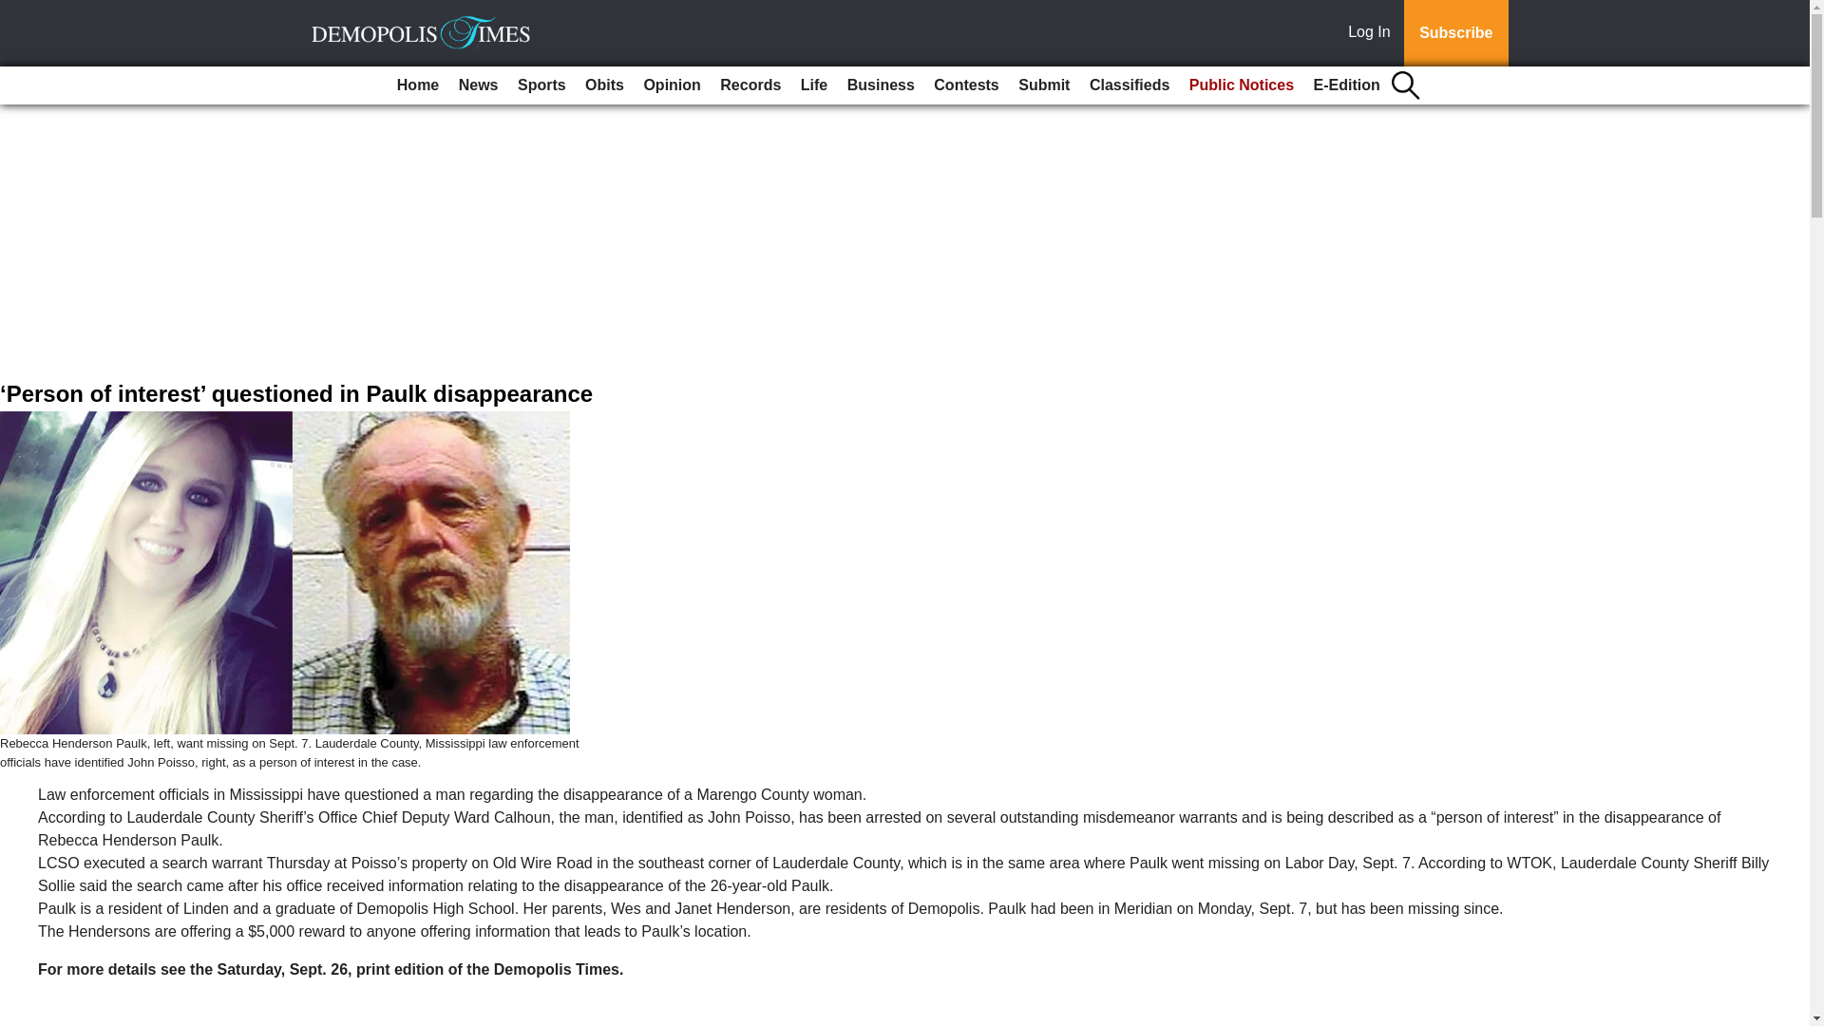 The height and width of the screenshot is (1026, 1824). Describe the element at coordinates (604, 85) in the screenshot. I see `Obits` at that location.